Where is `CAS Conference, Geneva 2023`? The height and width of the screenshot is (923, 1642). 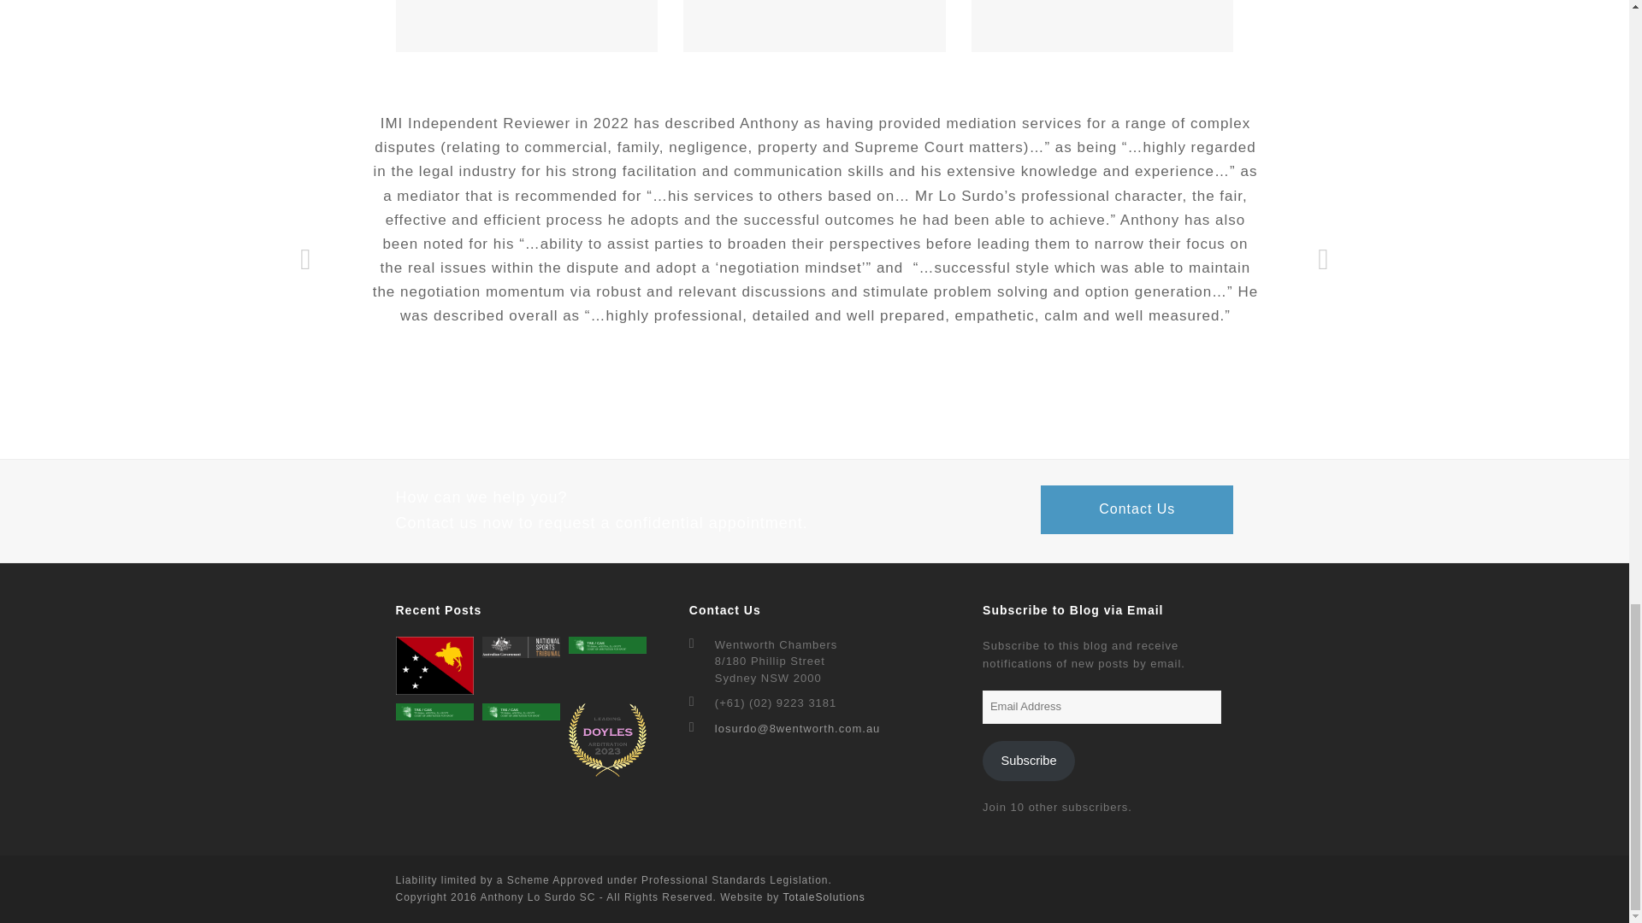
CAS Conference, Geneva 2023 is located at coordinates (607, 644).